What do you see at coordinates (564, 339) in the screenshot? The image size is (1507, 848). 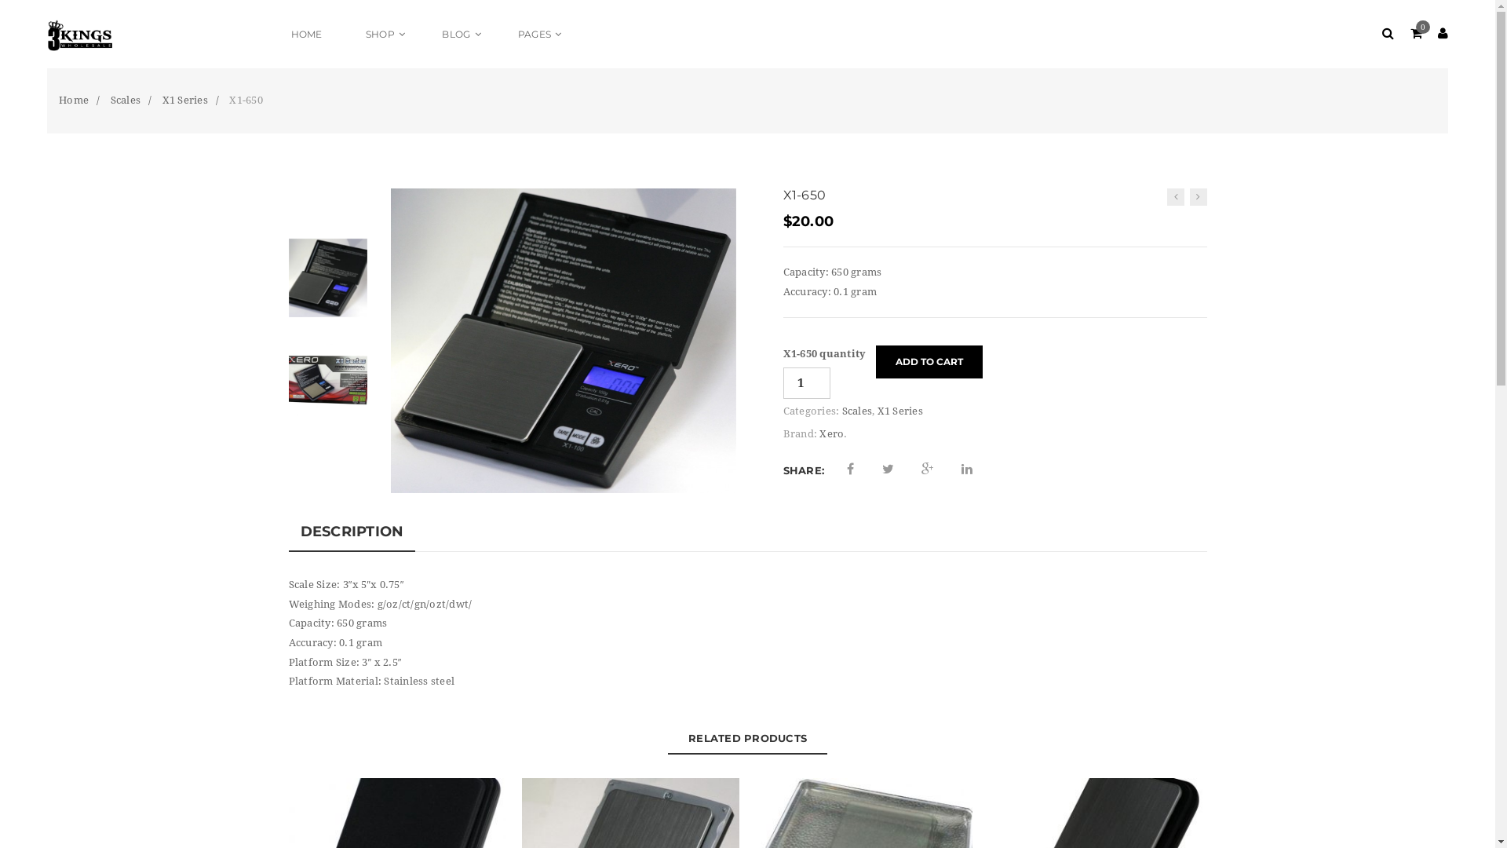 I see `X1-100` at bounding box center [564, 339].